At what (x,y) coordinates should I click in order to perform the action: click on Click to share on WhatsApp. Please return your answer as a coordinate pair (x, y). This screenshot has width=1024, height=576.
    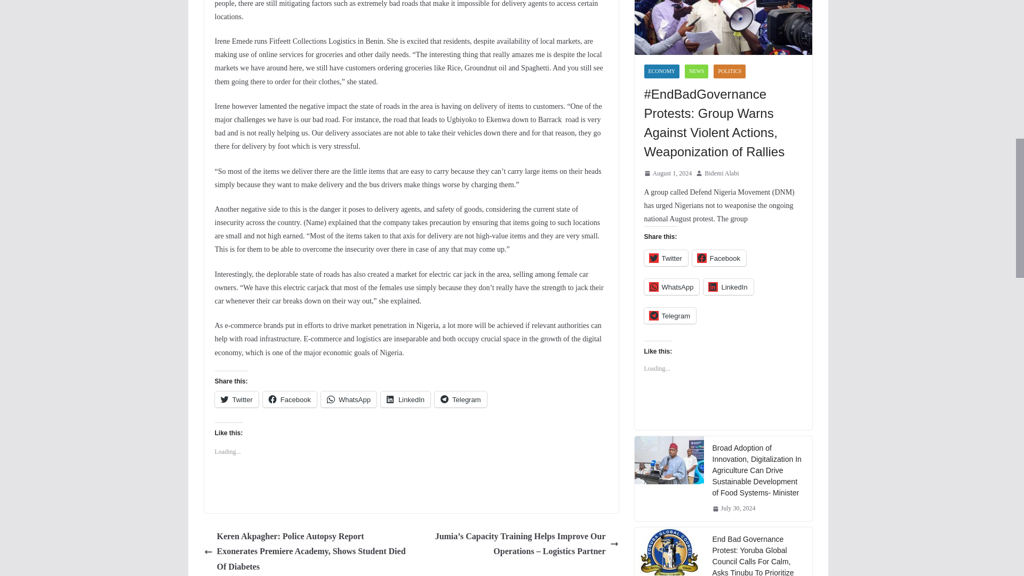
    Looking at the image, I should click on (349, 399).